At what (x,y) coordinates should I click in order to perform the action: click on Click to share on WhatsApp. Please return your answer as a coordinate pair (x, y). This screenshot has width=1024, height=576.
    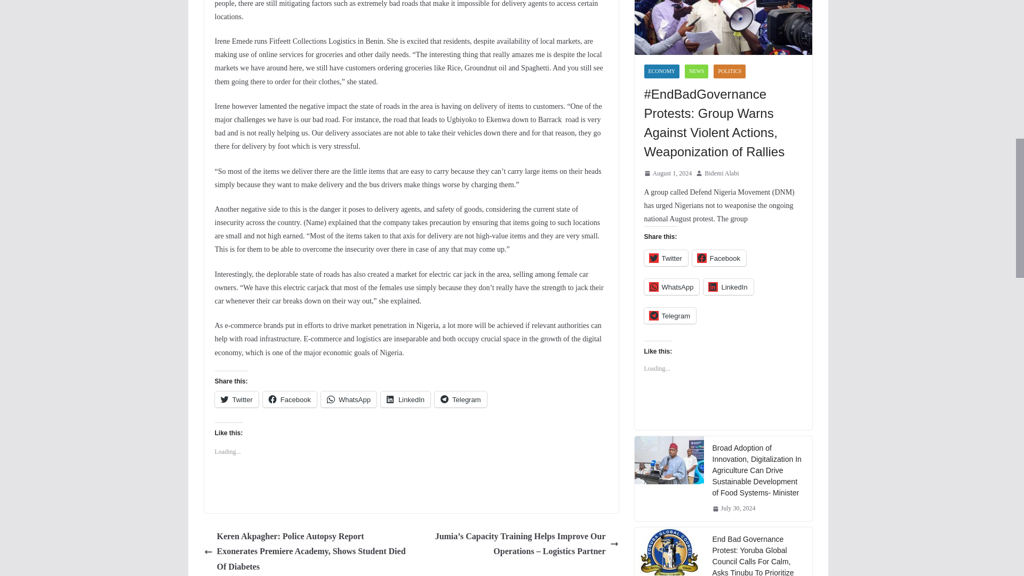
    Looking at the image, I should click on (349, 399).